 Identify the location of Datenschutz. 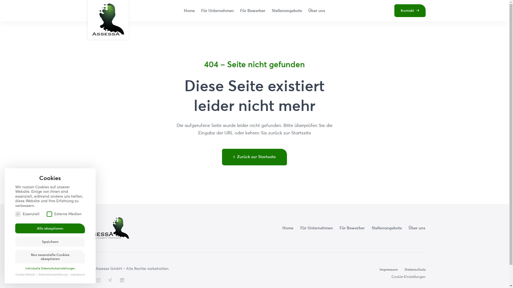
(415, 269).